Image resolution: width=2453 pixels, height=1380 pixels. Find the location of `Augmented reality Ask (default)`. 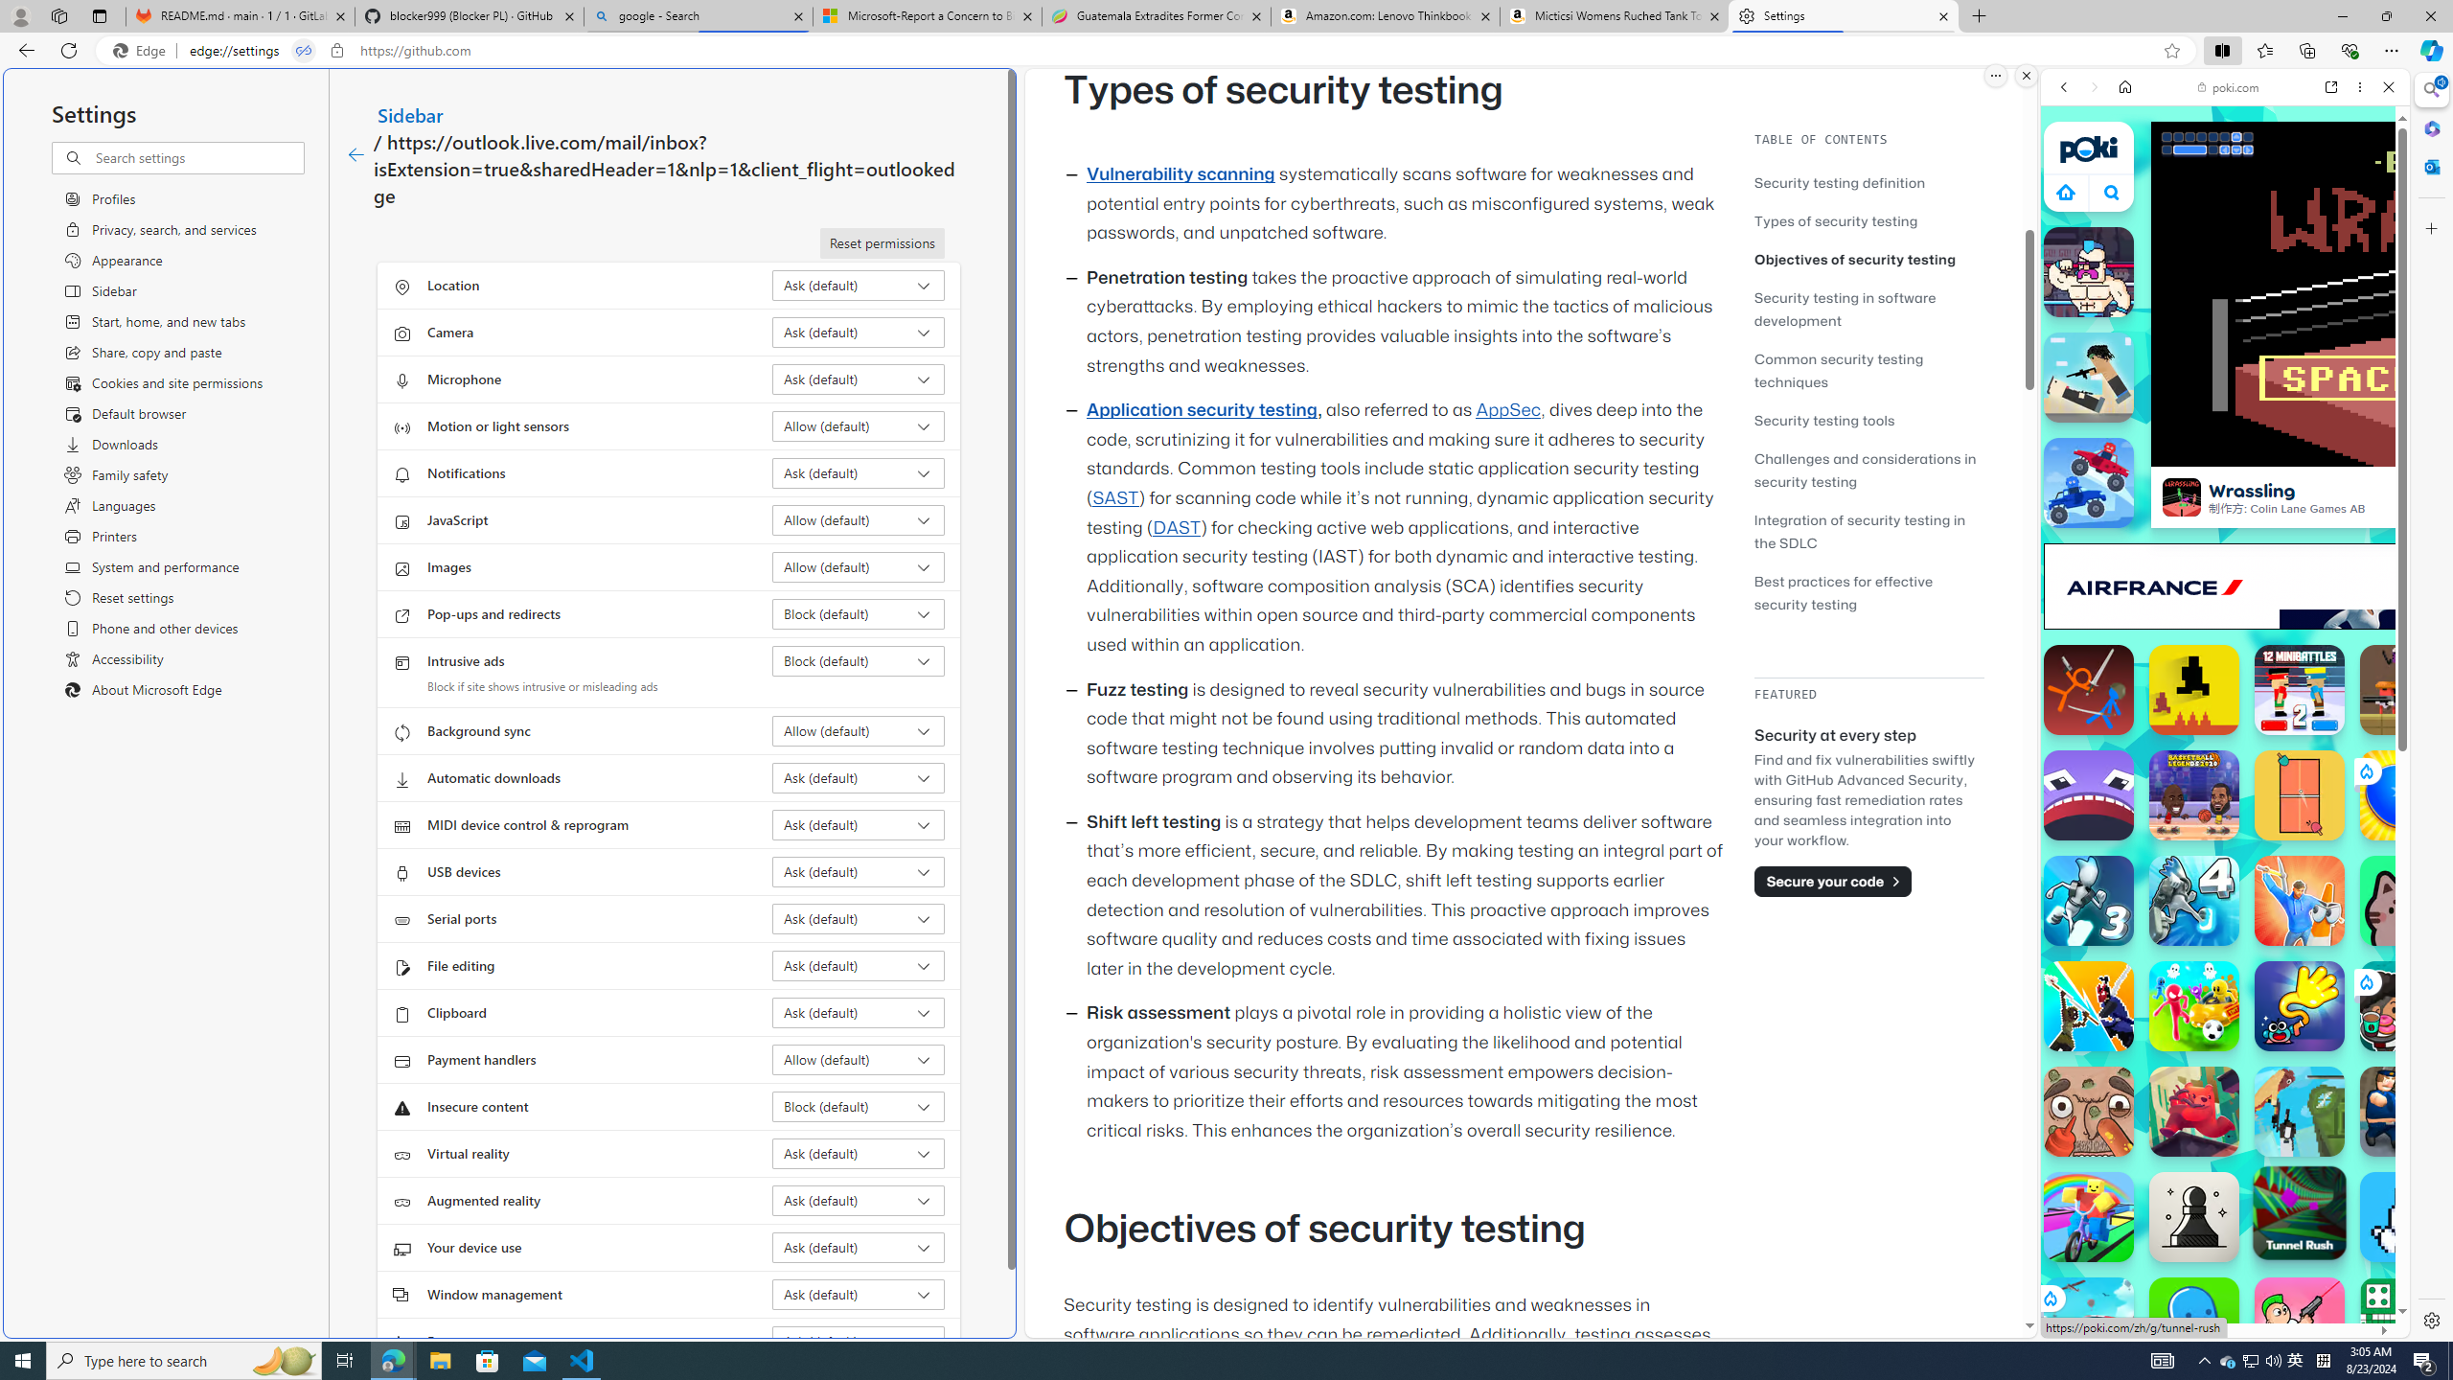

Augmented reality Ask (default) is located at coordinates (859, 1200).